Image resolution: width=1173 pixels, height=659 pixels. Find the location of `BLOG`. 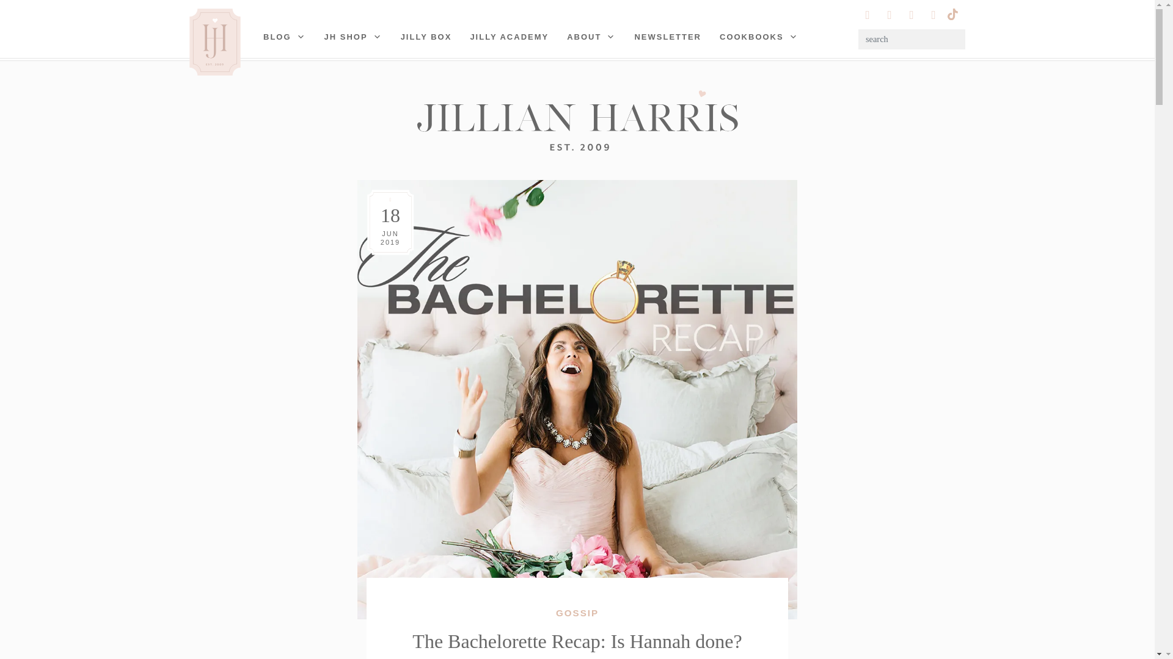

BLOG is located at coordinates (285, 37).